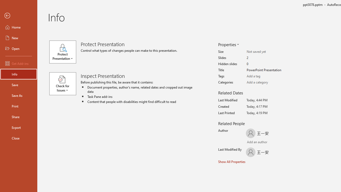 Image resolution: width=341 pixels, height=192 pixels. Describe the element at coordinates (65, 84) in the screenshot. I see `Check for Issues` at that location.